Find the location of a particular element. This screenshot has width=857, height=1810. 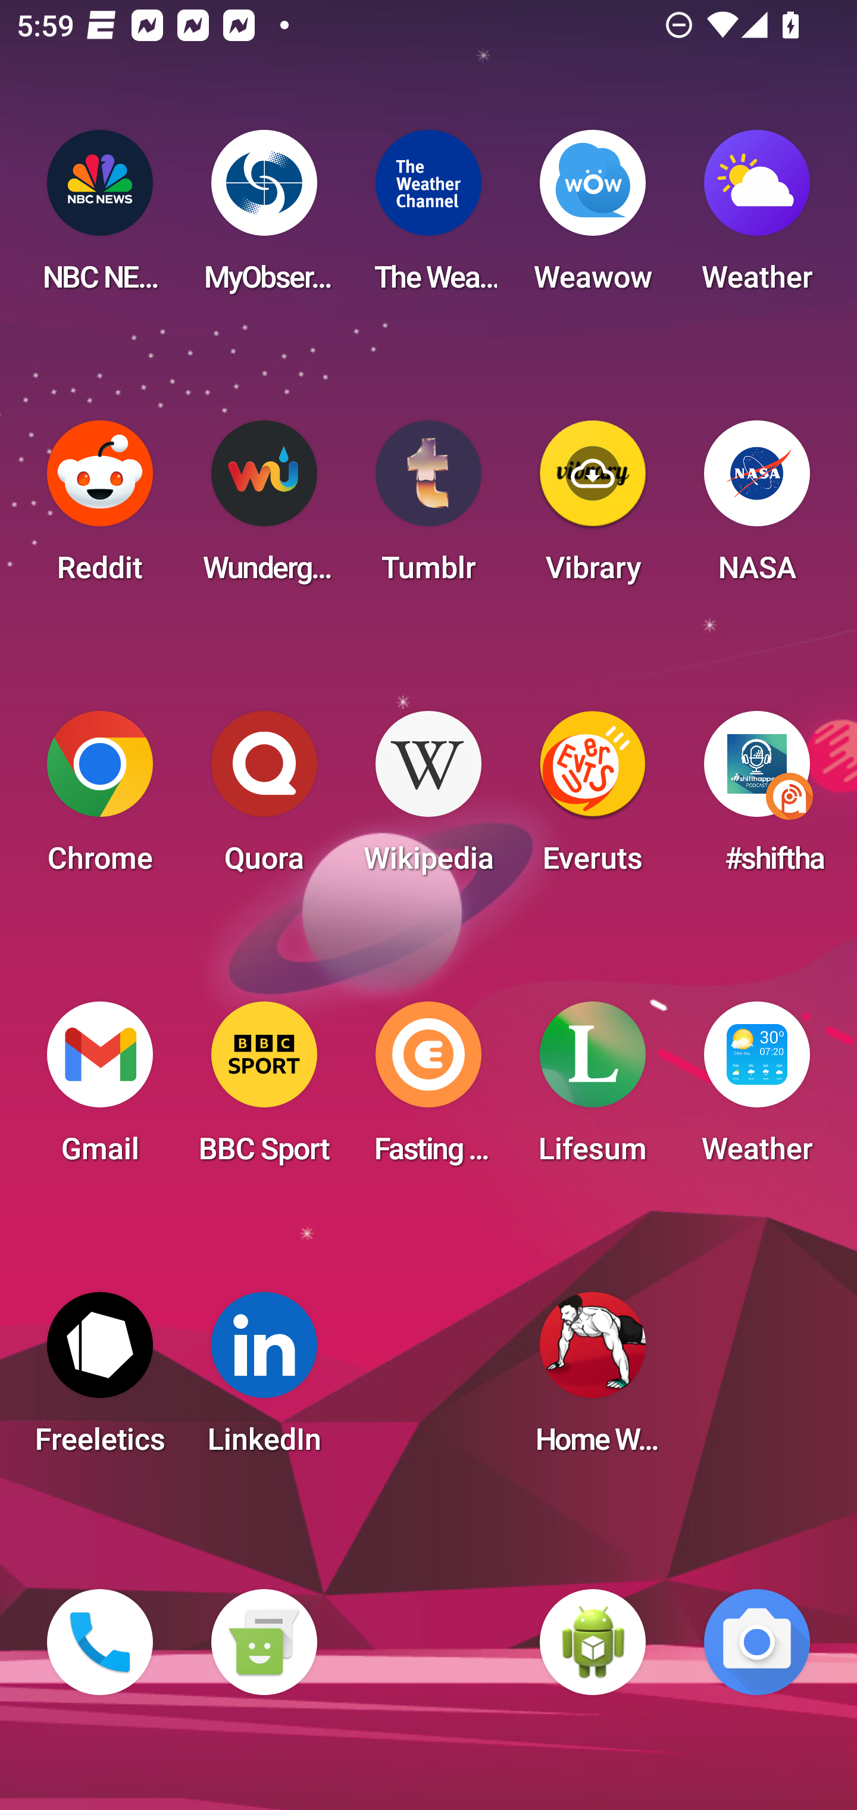

WebView Browser Tester is located at coordinates (593, 1642).